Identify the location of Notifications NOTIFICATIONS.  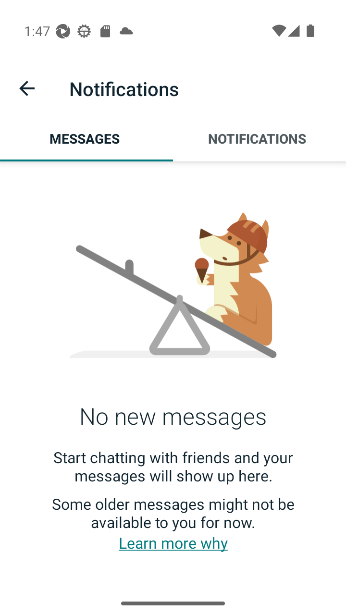
(259, 138).